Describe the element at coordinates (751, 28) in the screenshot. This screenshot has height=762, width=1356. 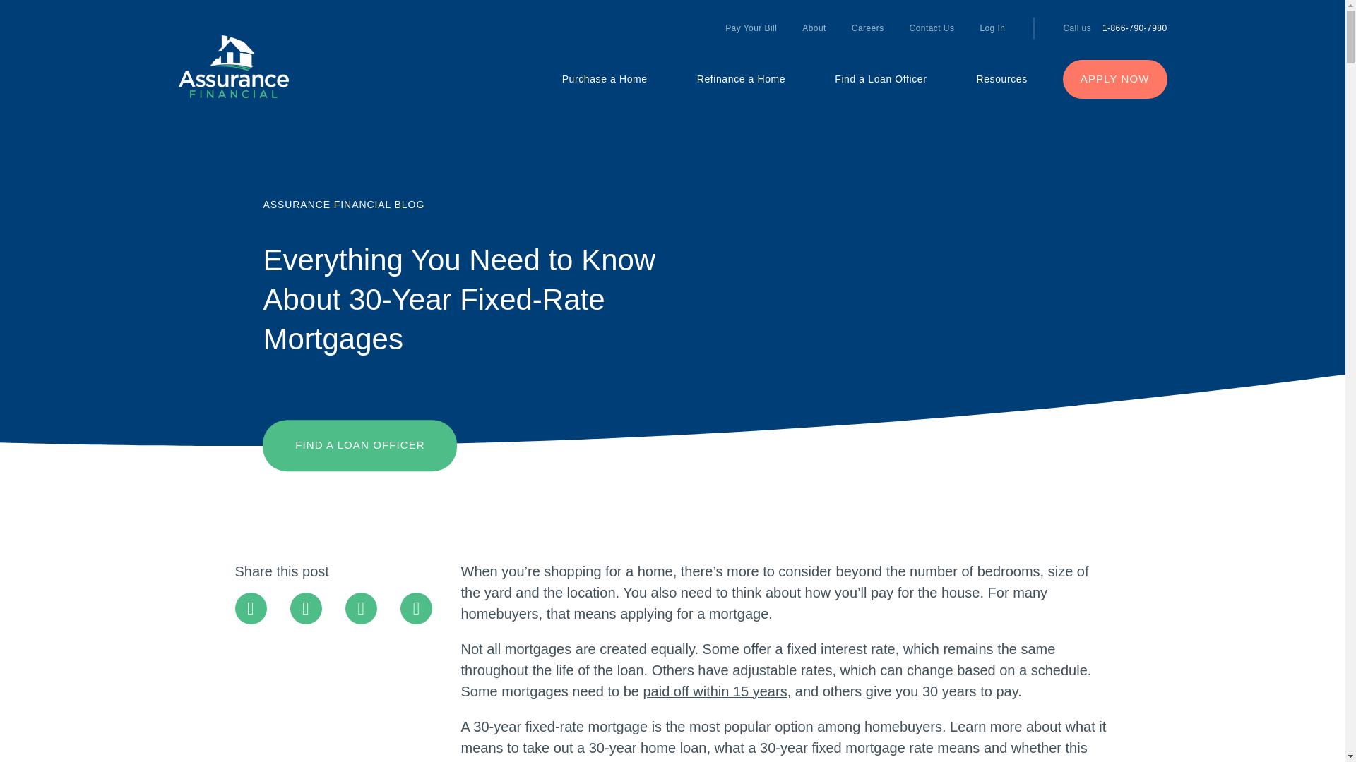
I see `Pay Your Bill` at that location.